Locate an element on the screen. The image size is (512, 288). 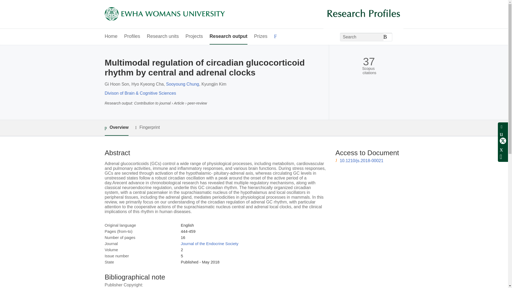
Sooyoung Chung is located at coordinates (182, 84).